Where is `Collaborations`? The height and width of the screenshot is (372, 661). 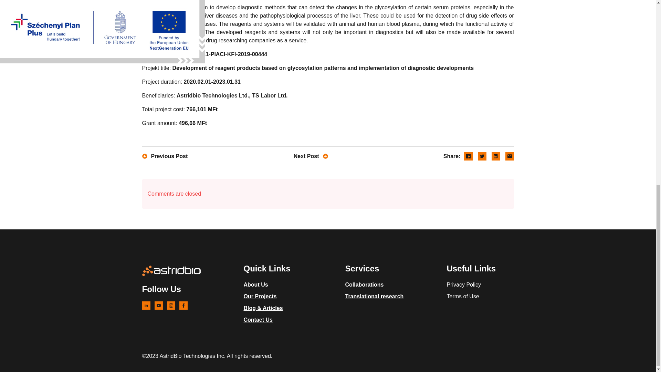 Collaborations is located at coordinates (364, 285).